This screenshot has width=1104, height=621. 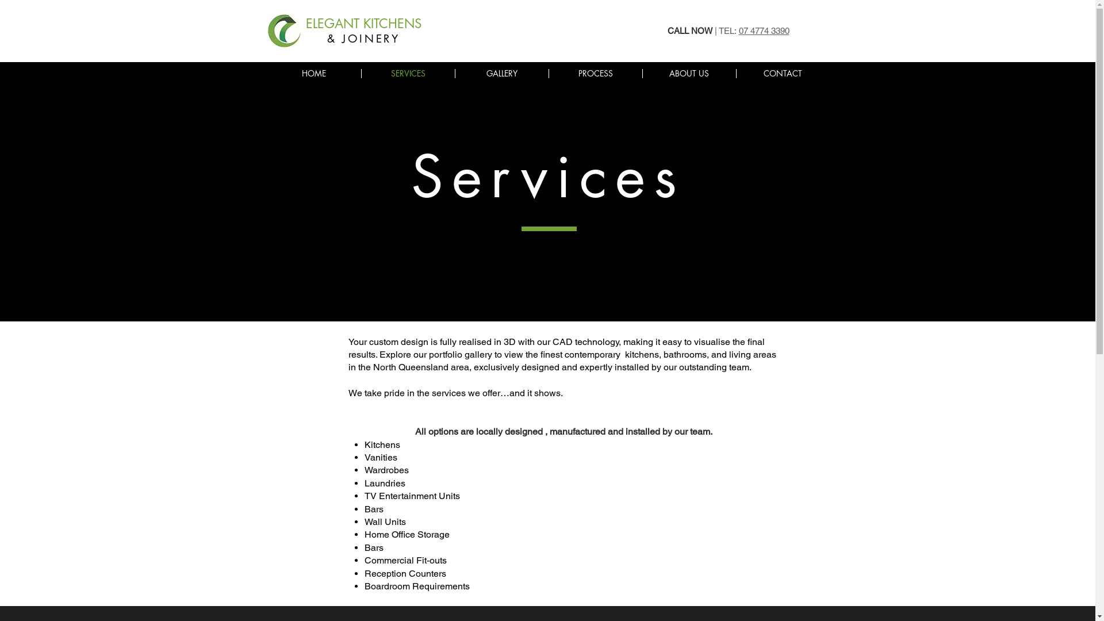 I want to click on GALLERY, so click(x=501, y=74).